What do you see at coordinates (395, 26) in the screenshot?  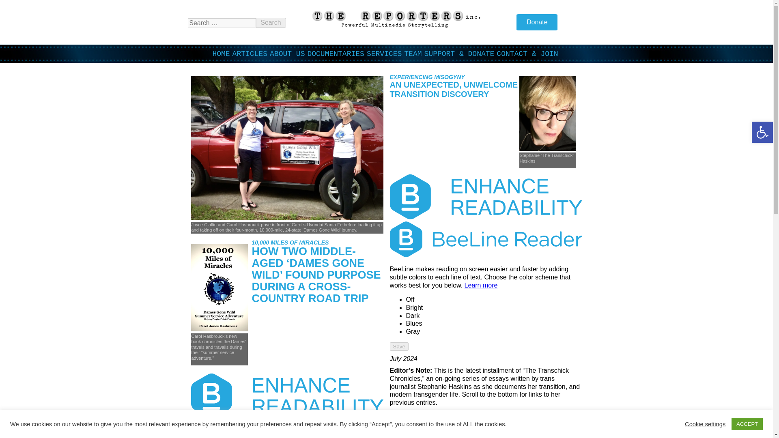 I see `The Reporters Inc` at bounding box center [395, 26].